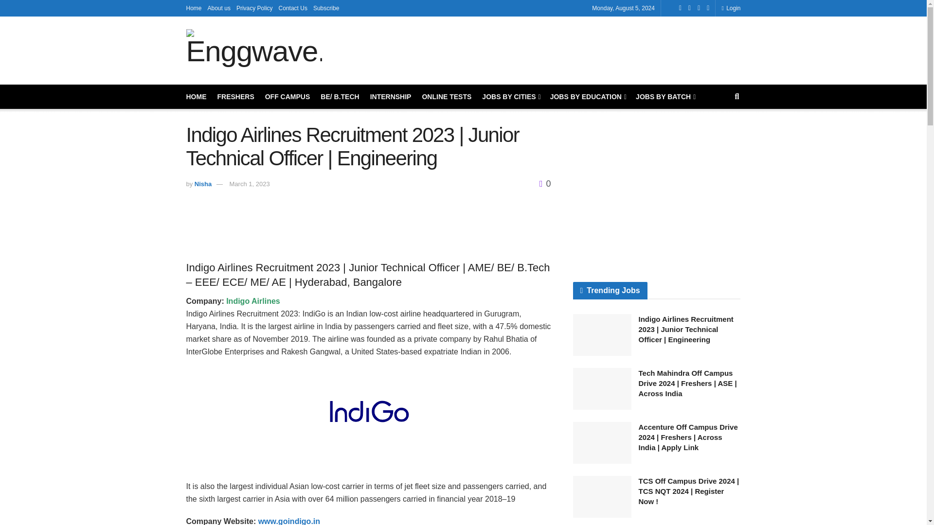  I want to click on Home, so click(194, 8).